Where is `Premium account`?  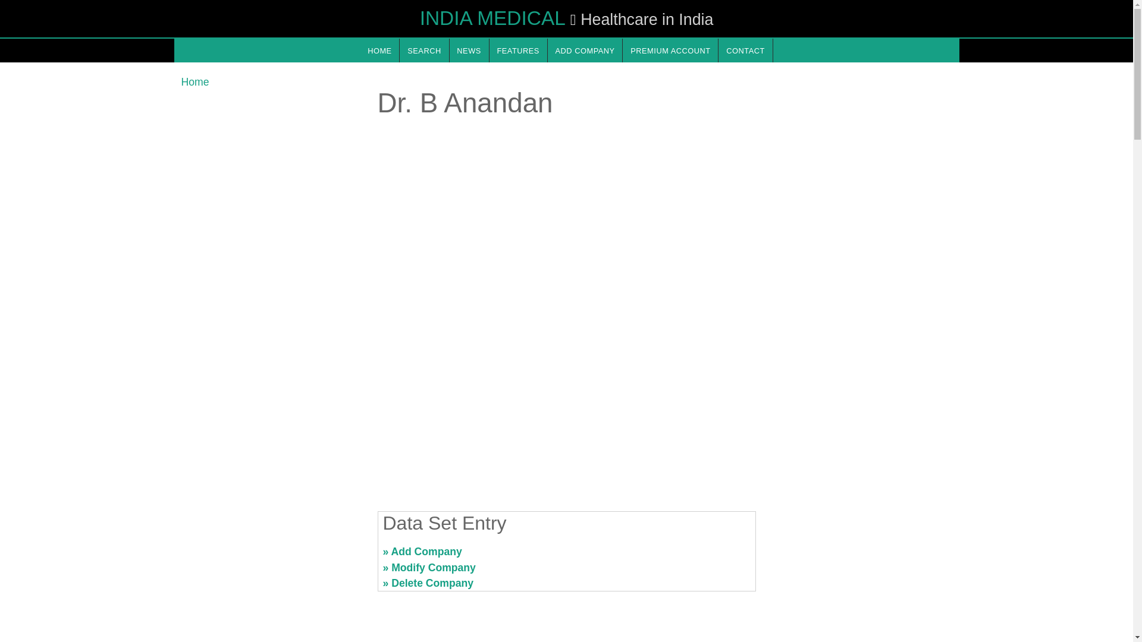
Premium account is located at coordinates (670, 50).